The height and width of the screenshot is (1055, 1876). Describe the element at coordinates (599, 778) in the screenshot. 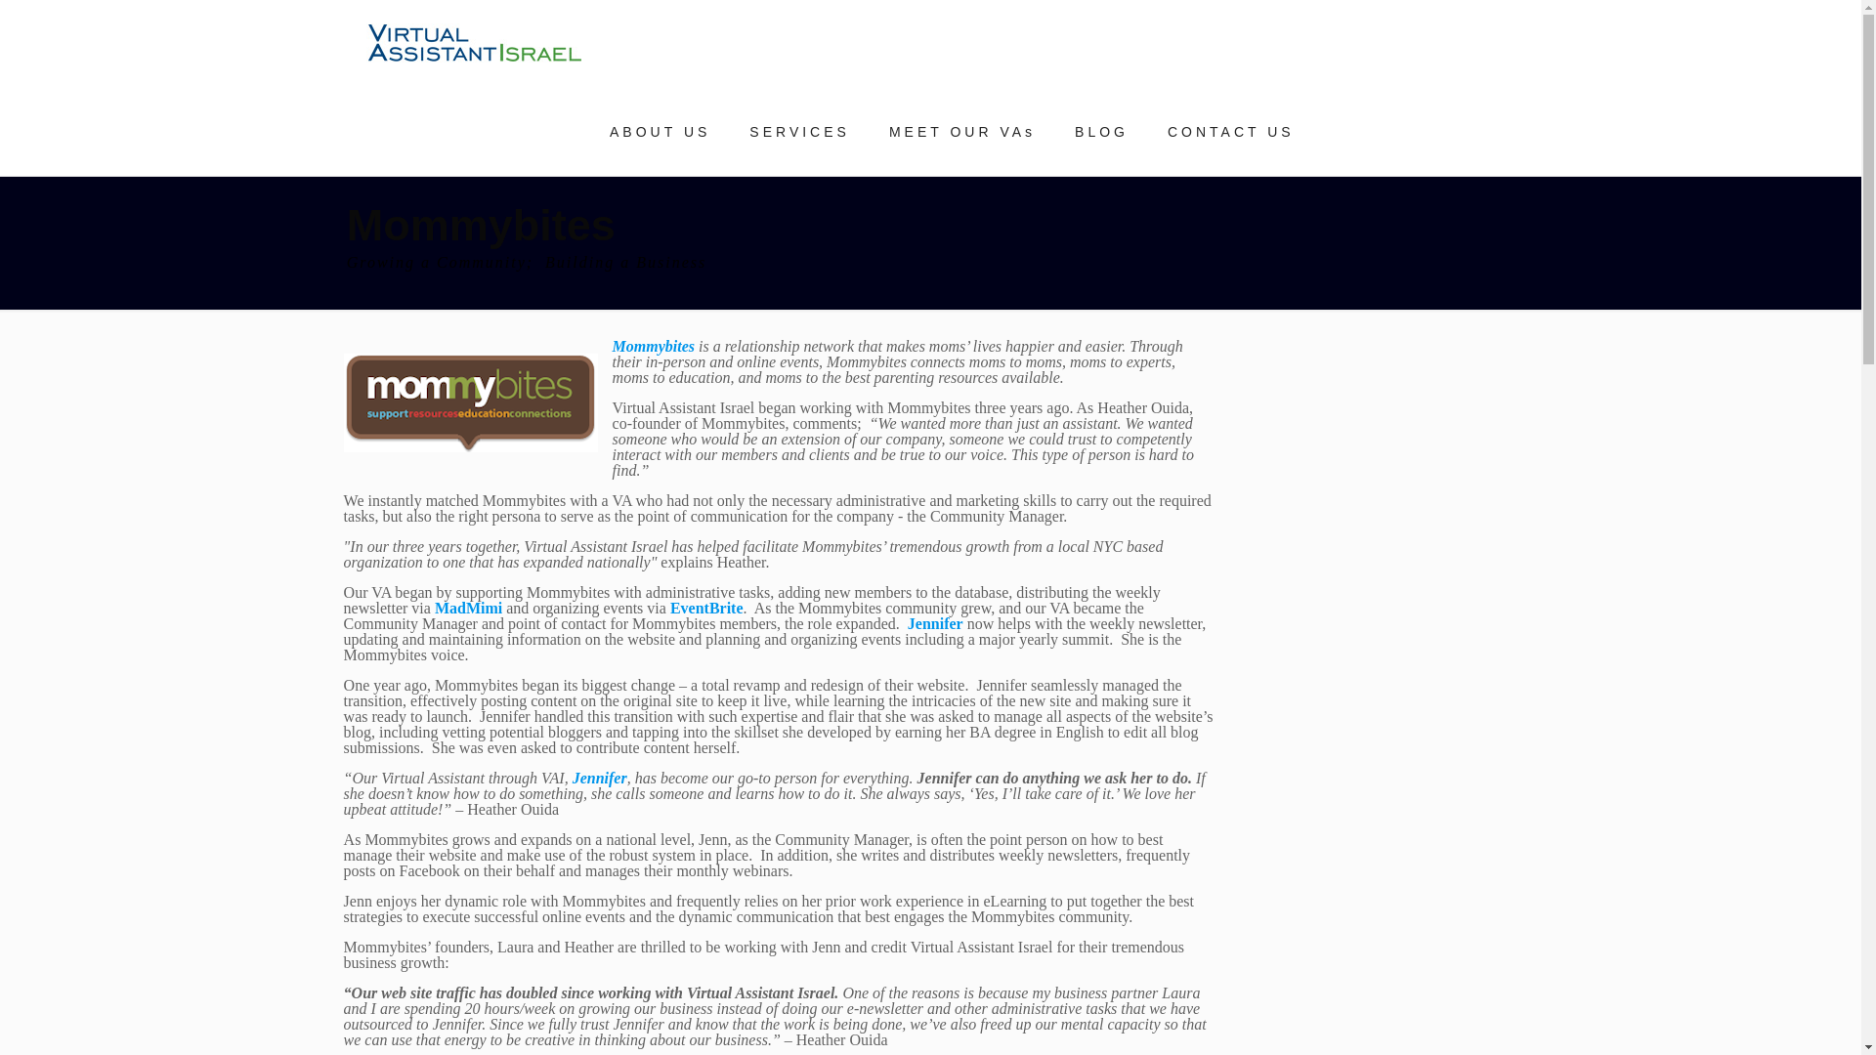

I see `Jennifer` at that location.